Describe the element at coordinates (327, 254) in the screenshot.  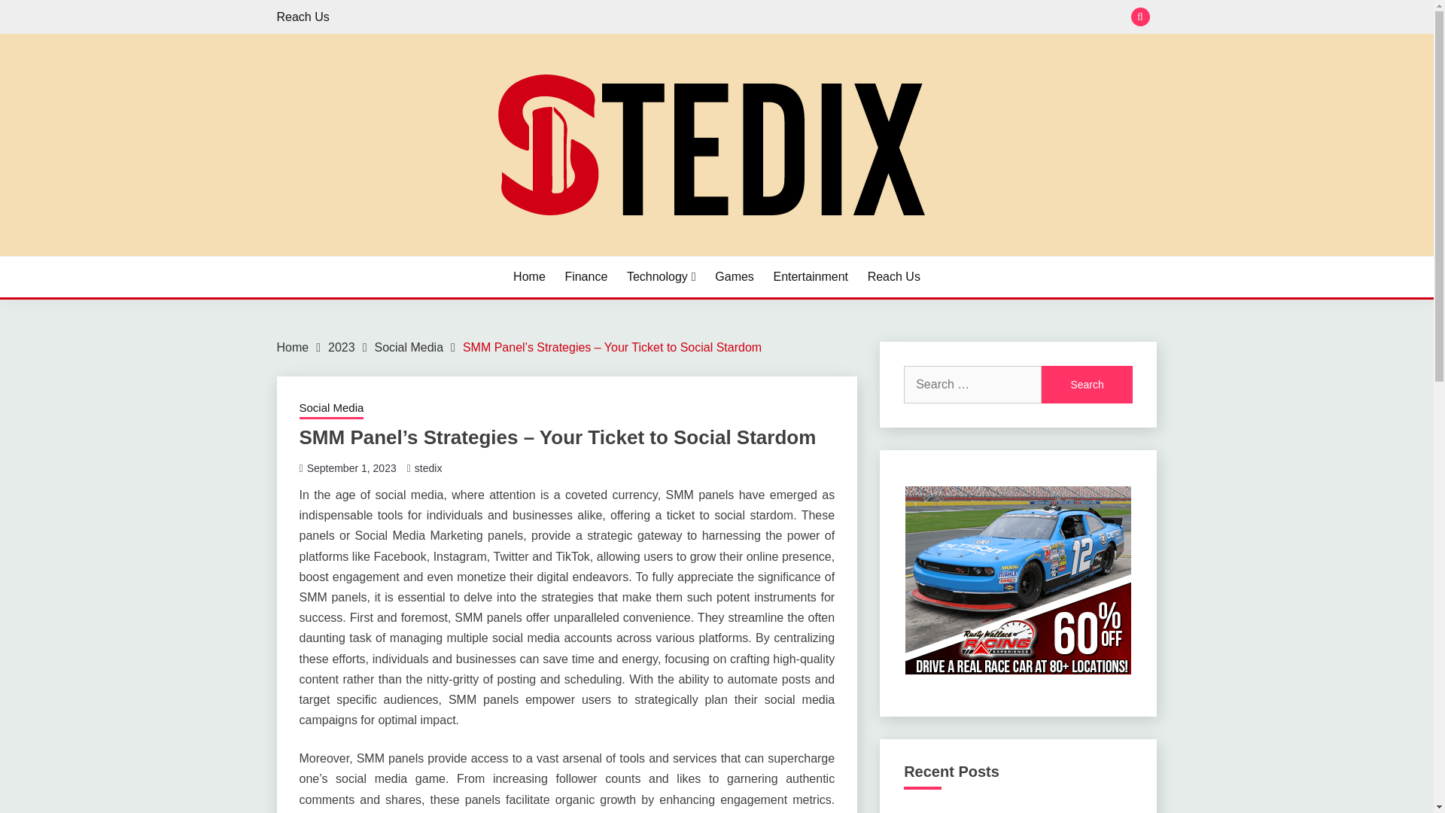
I see `STEDIX` at that location.